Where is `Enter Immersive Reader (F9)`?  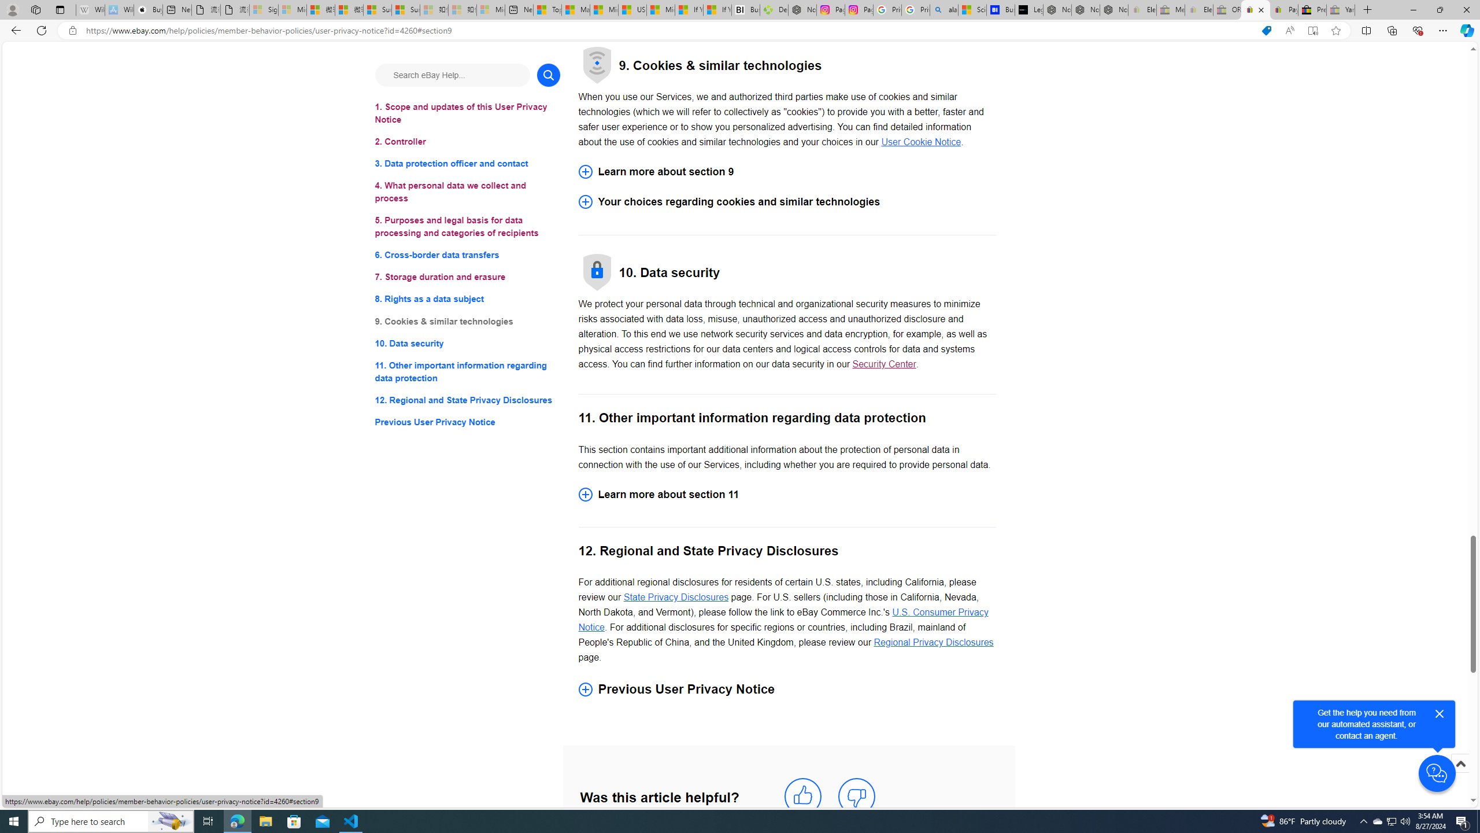 Enter Immersive Reader (F9) is located at coordinates (1312, 31).